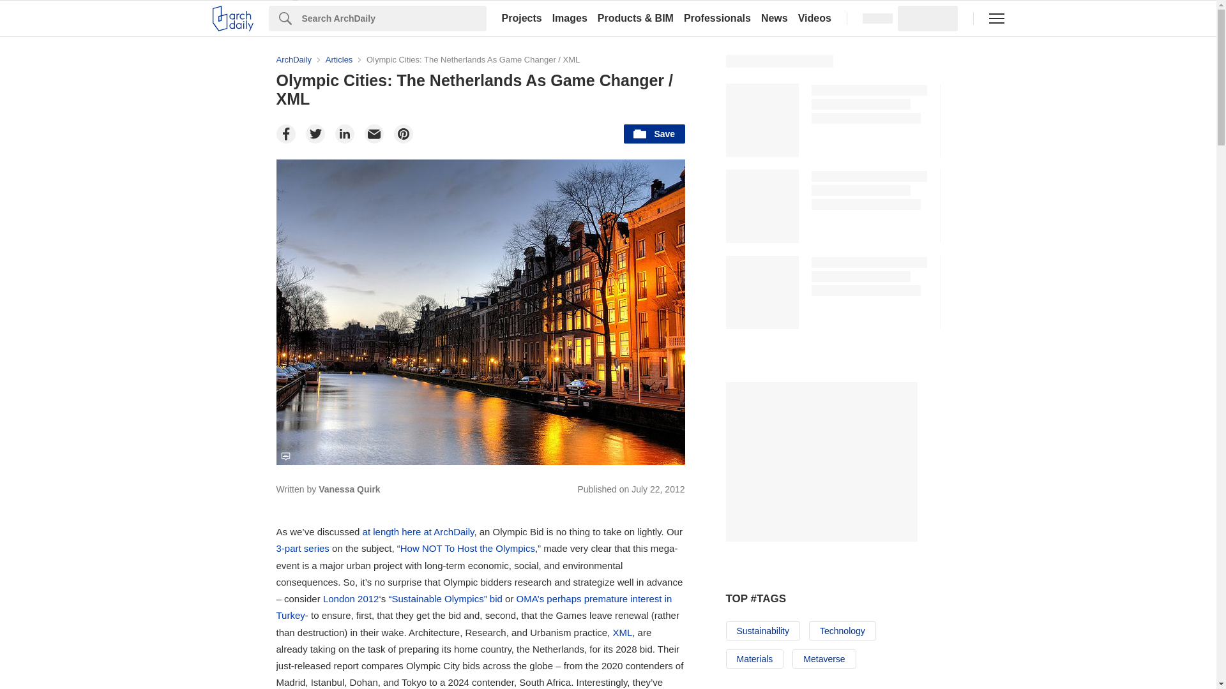  What do you see at coordinates (521, 18) in the screenshot?
I see `Projects` at bounding box center [521, 18].